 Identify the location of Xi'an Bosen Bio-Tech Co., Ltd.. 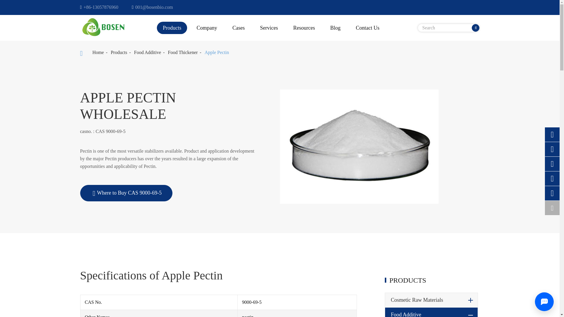
(102, 28).